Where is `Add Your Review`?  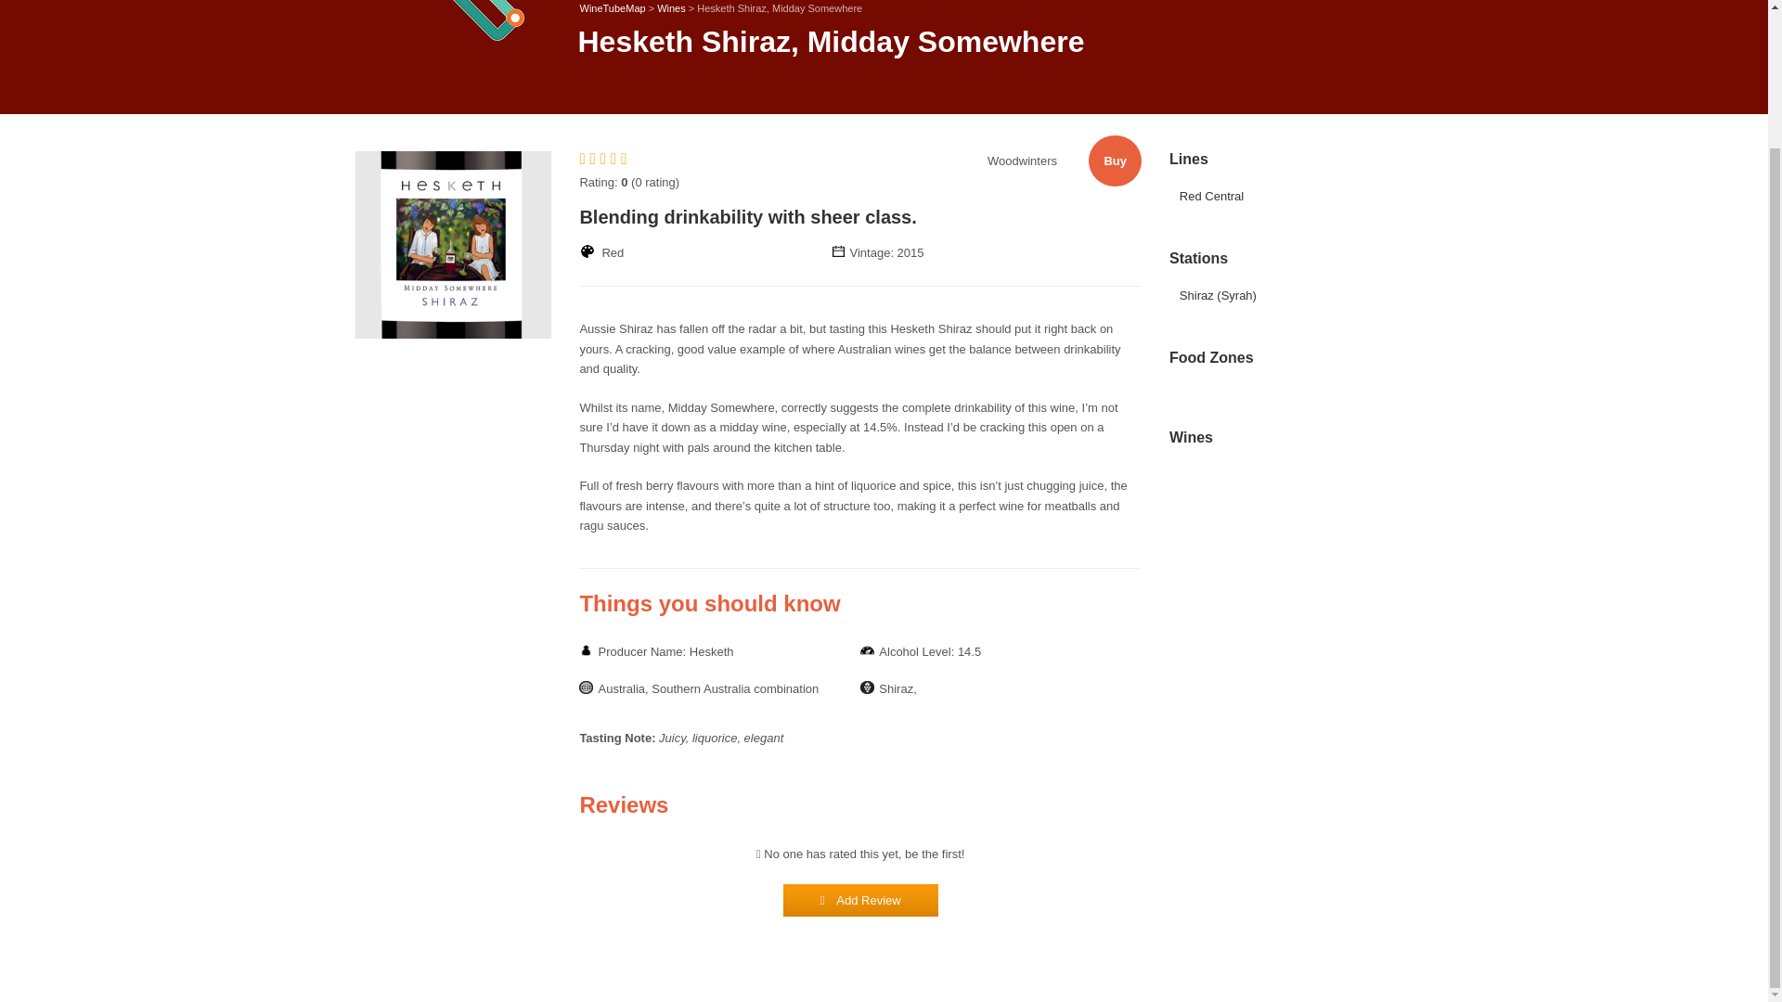
Add Your Review is located at coordinates (861, 900).